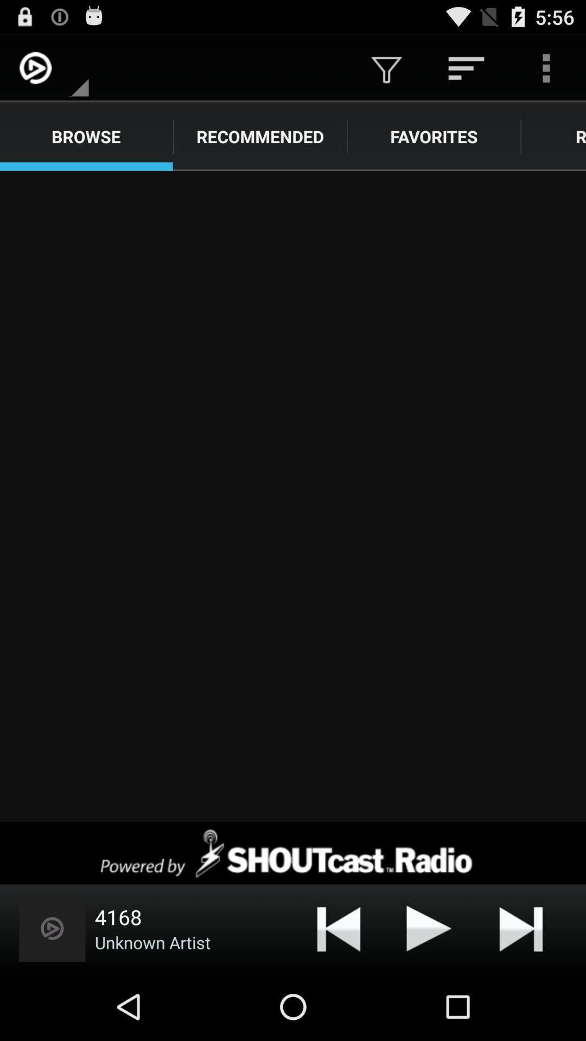 This screenshot has height=1041, width=586. What do you see at coordinates (293, 496) in the screenshot?
I see `turn off the item at the center` at bounding box center [293, 496].